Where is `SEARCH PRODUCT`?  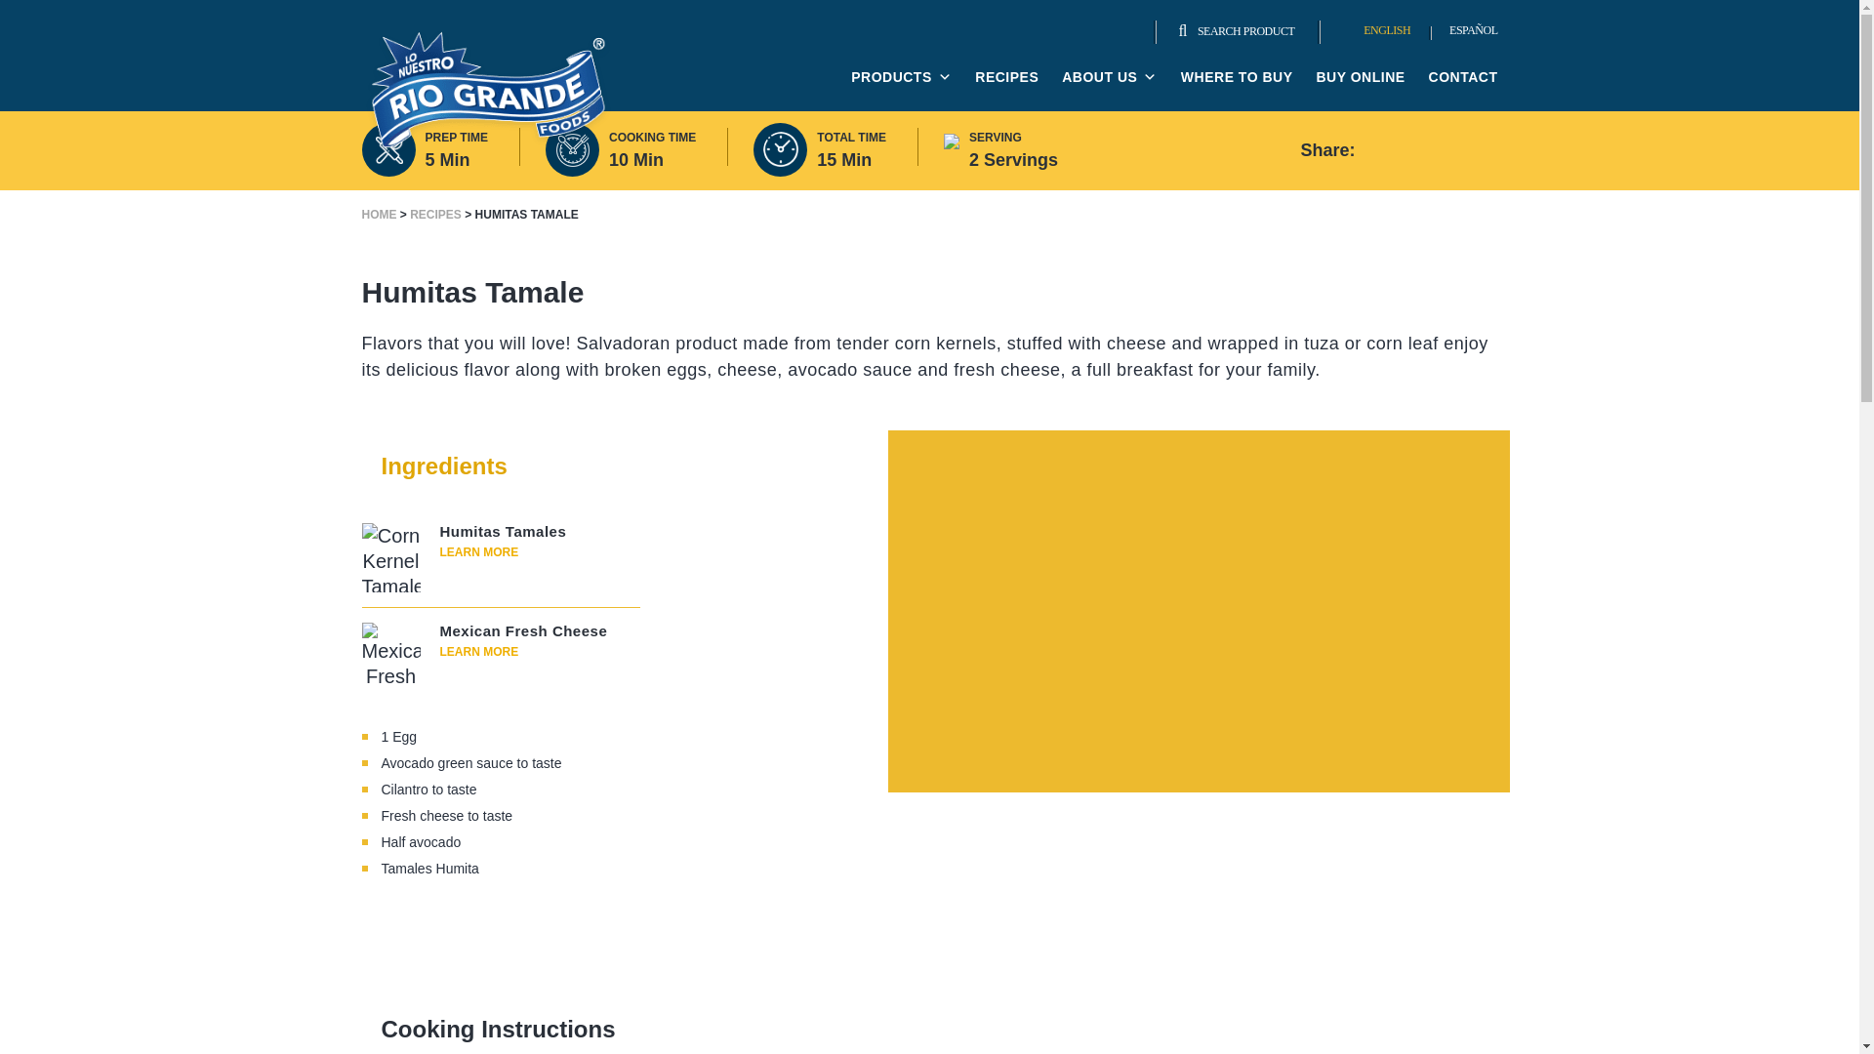 SEARCH PRODUCT is located at coordinates (1236, 31).